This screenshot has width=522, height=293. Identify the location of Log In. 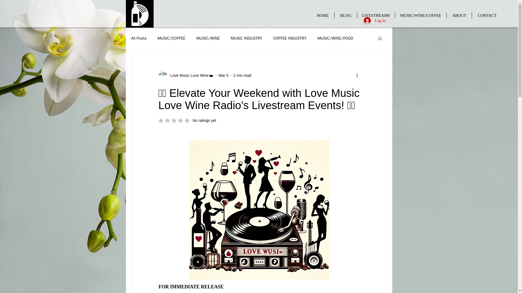
(375, 21).